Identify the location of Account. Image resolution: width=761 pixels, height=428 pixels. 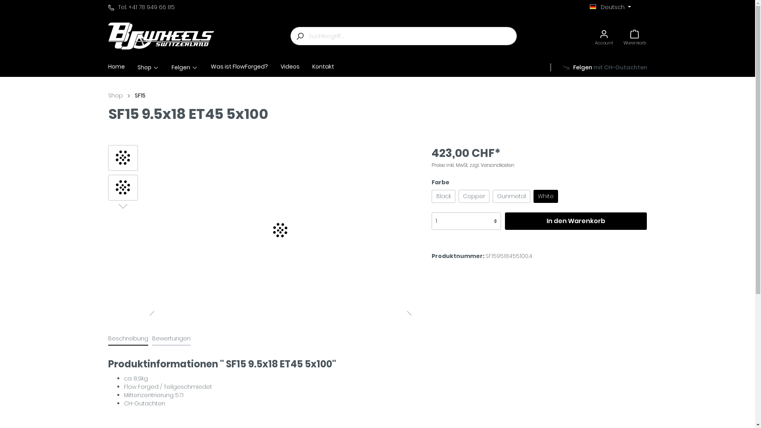
(604, 36).